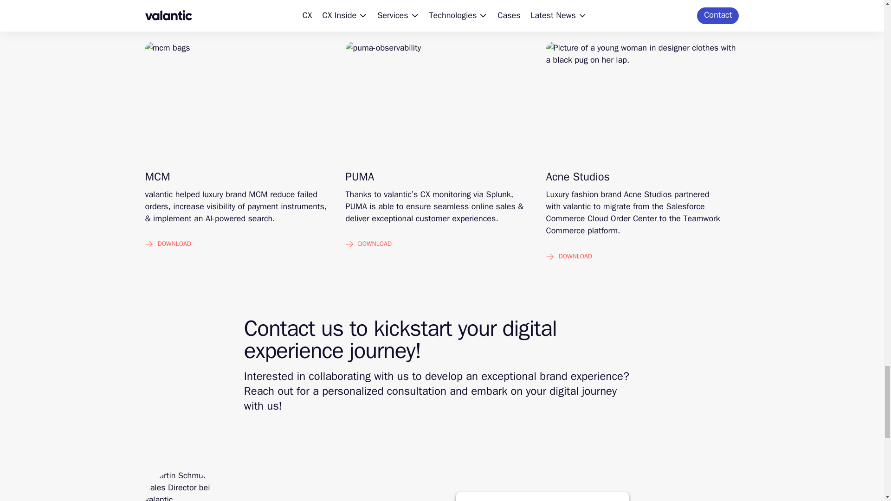 The height and width of the screenshot is (501, 891). I want to click on acne-oms-01, so click(642, 102).